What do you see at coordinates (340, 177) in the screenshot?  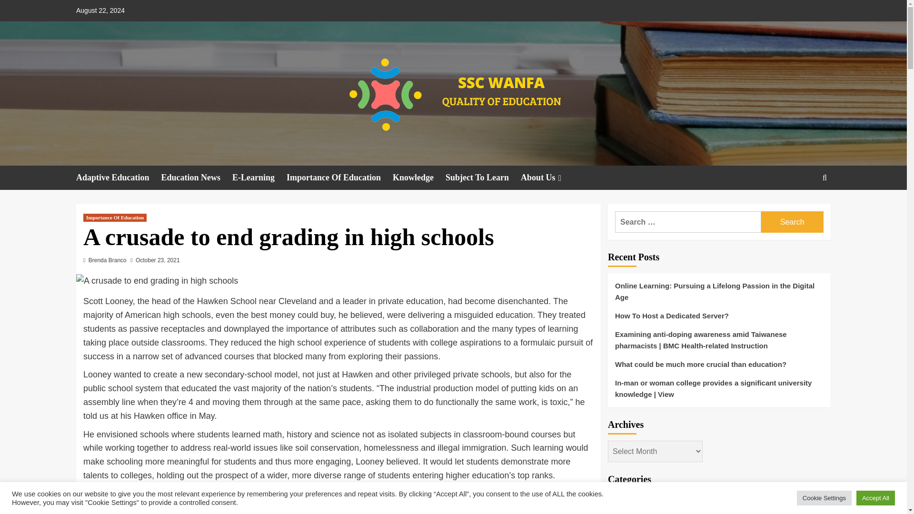 I see `Importance Of Education` at bounding box center [340, 177].